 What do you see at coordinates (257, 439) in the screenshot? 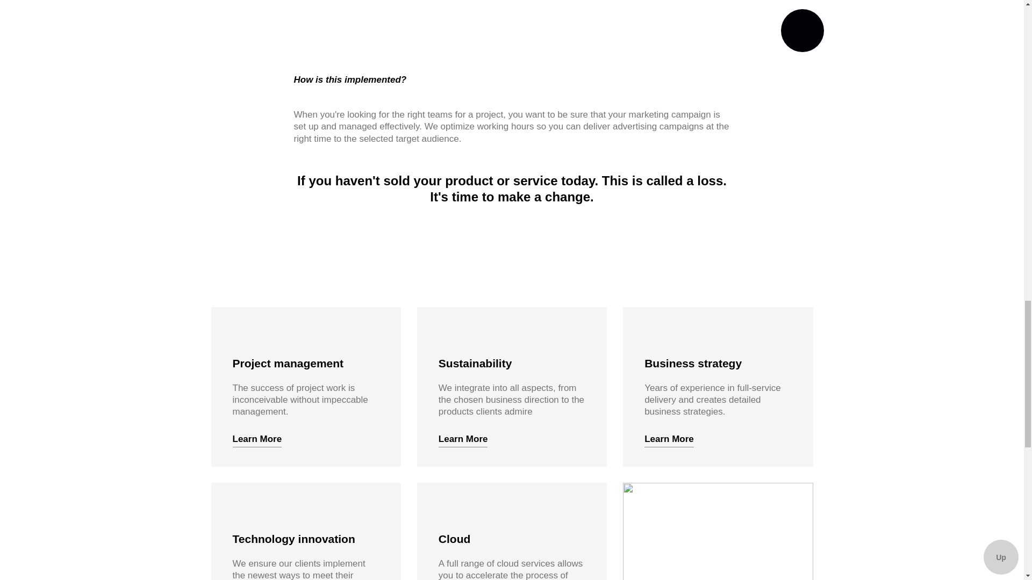
I see `Learn More` at bounding box center [257, 439].